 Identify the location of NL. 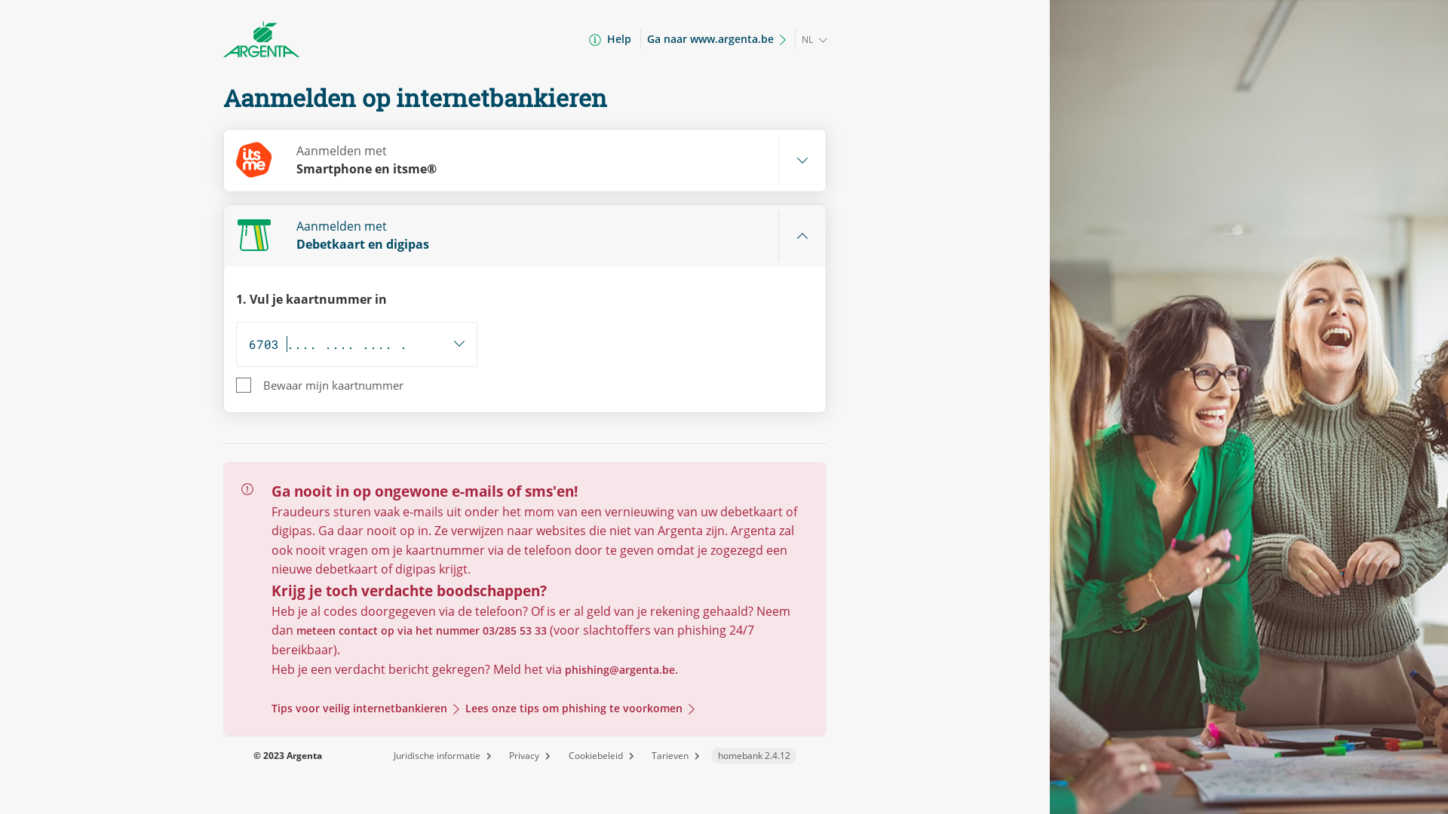
(814, 39).